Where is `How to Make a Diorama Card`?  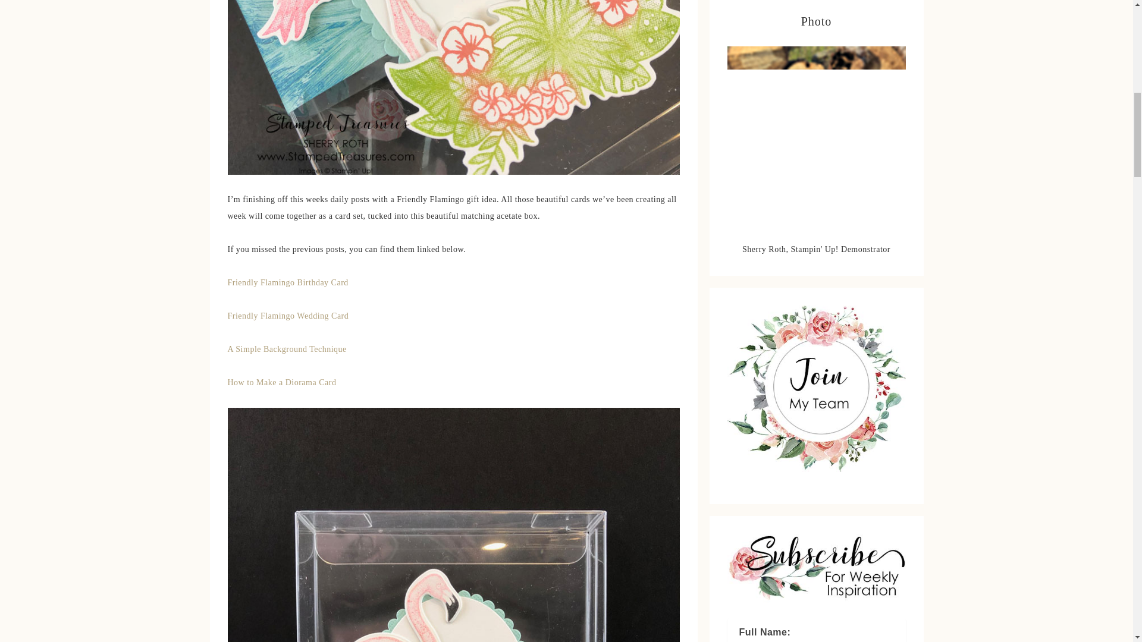 How to Make a Diorama Card is located at coordinates (281, 383).